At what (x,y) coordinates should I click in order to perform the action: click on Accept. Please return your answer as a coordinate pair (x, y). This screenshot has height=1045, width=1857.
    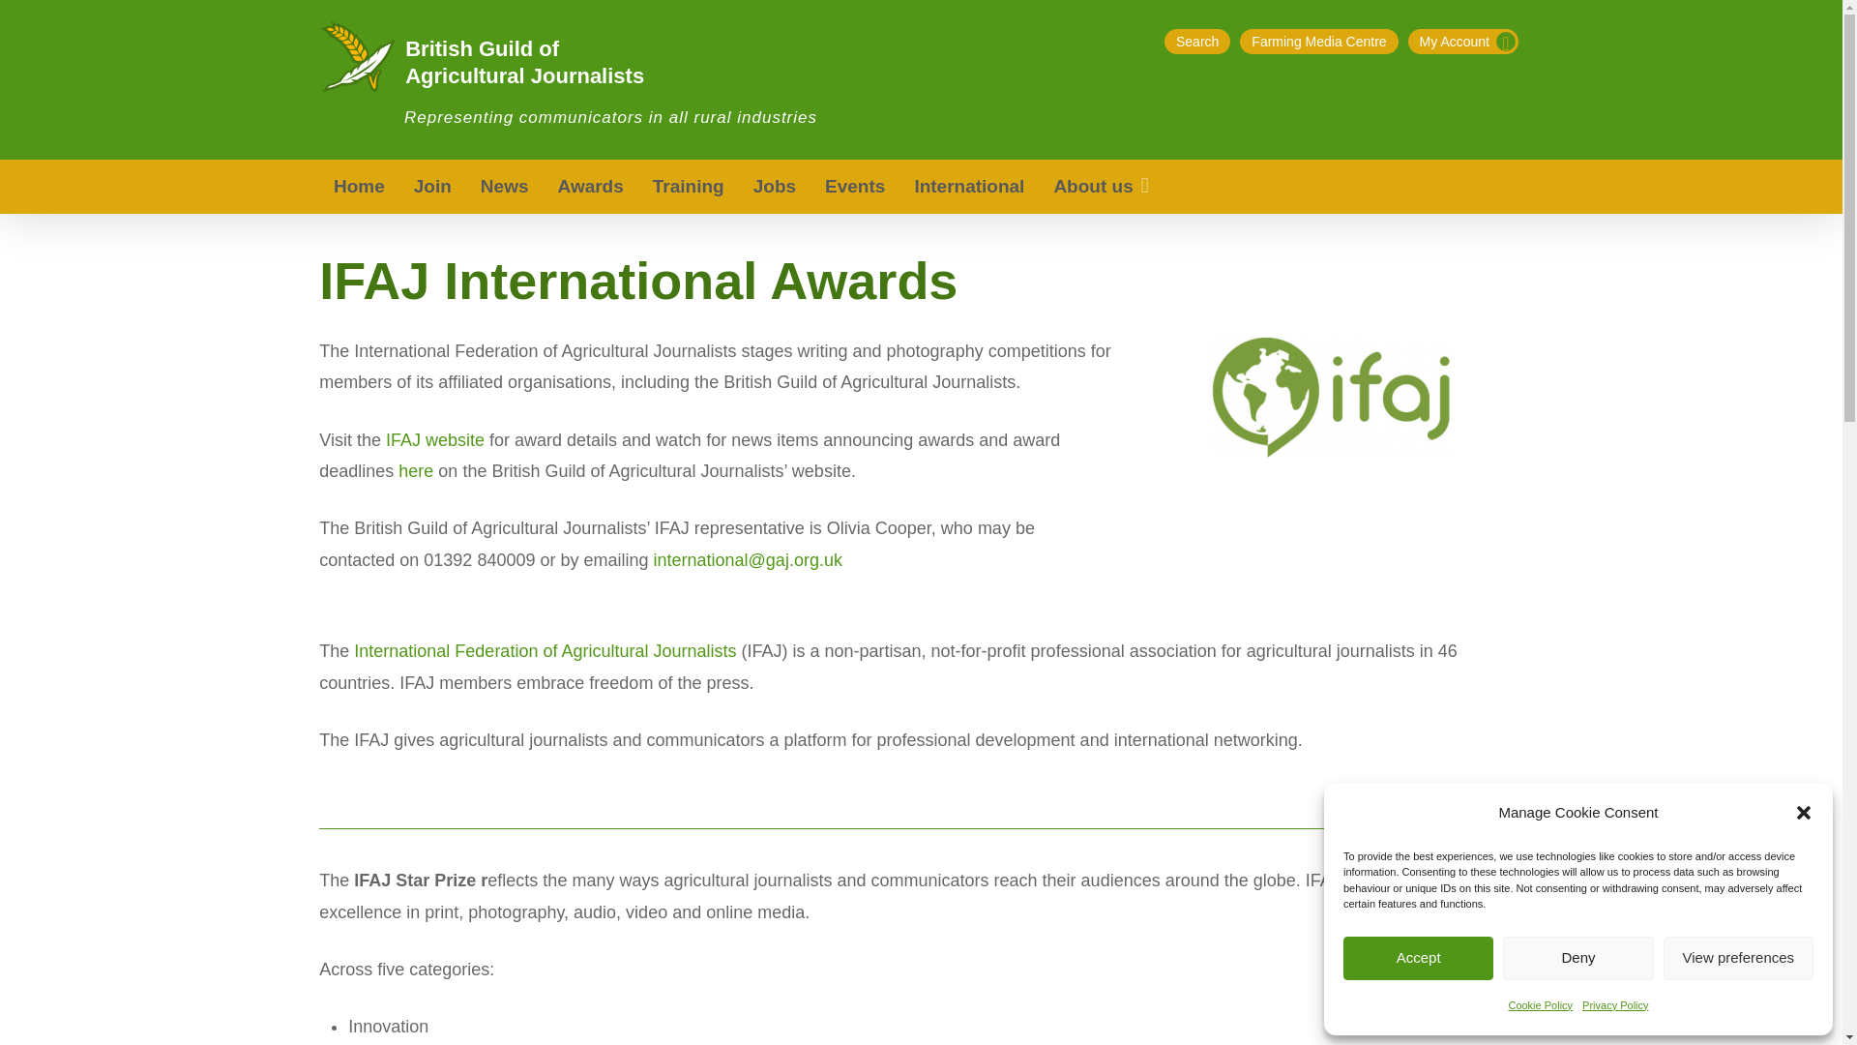
    Looking at the image, I should click on (1418, 958).